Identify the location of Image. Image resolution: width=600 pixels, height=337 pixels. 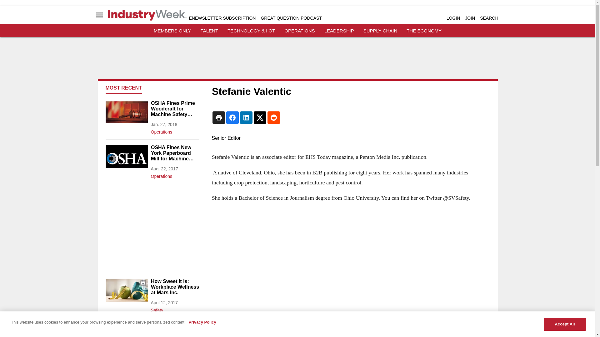
(126, 330).